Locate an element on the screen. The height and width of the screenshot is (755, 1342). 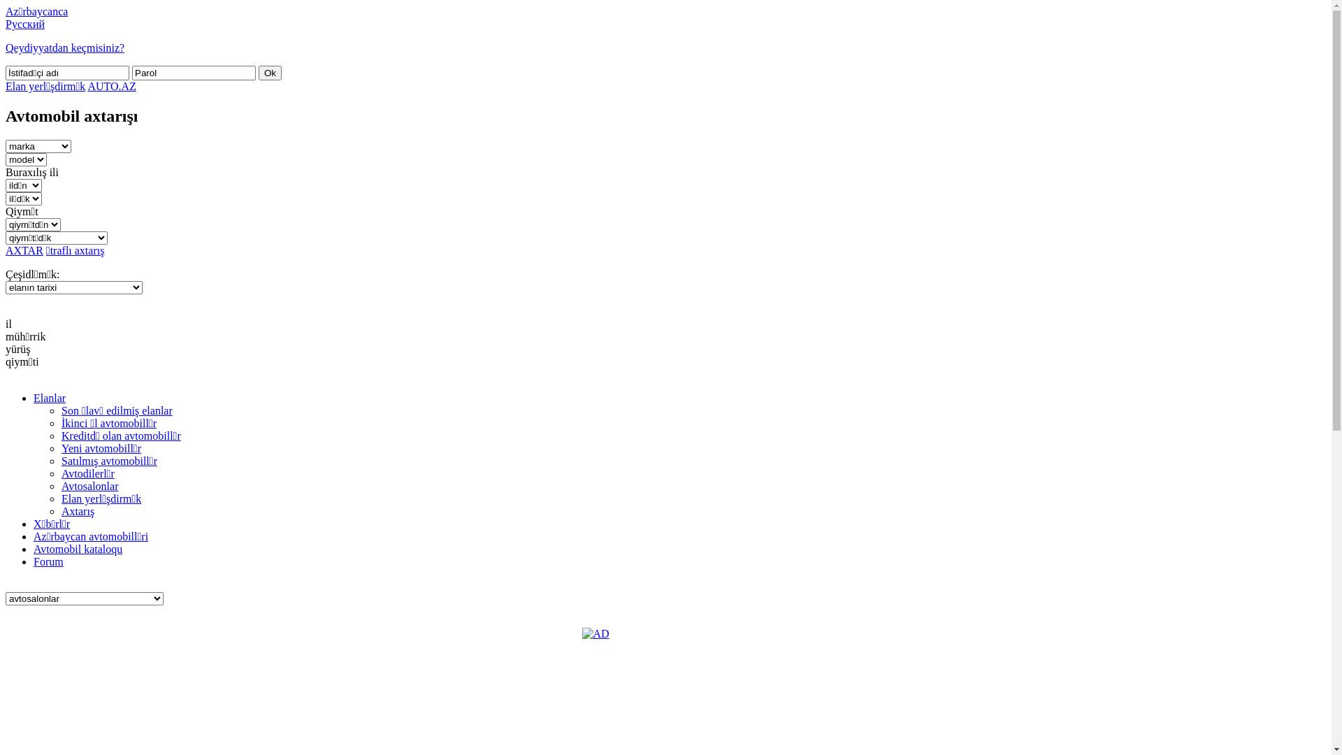
Avtomobil kataloqu is located at coordinates (78, 549).